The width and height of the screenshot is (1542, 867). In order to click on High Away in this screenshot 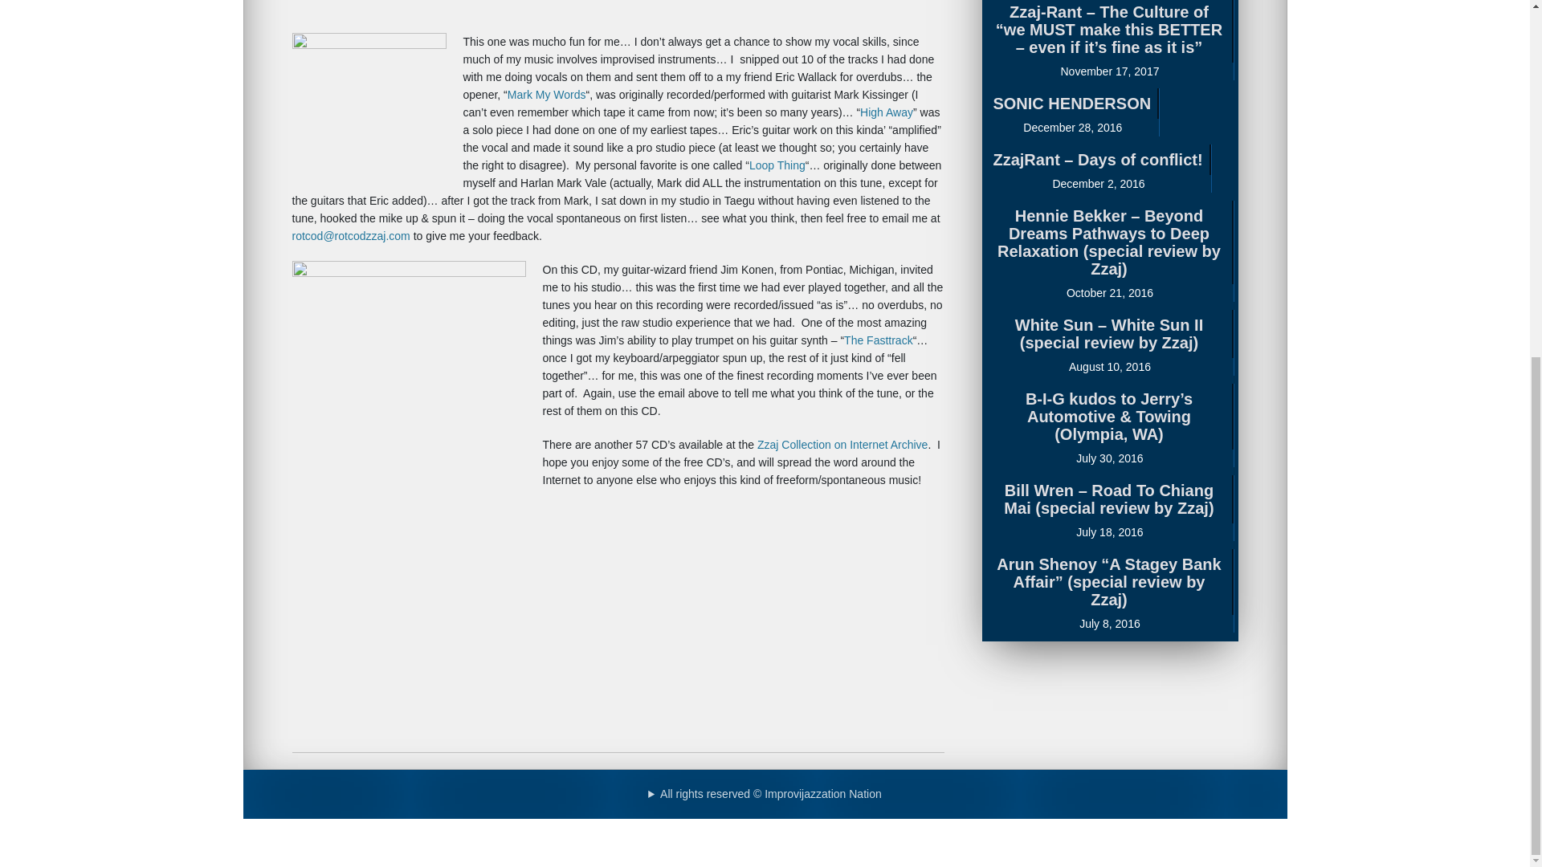, I will do `click(887, 112)`.